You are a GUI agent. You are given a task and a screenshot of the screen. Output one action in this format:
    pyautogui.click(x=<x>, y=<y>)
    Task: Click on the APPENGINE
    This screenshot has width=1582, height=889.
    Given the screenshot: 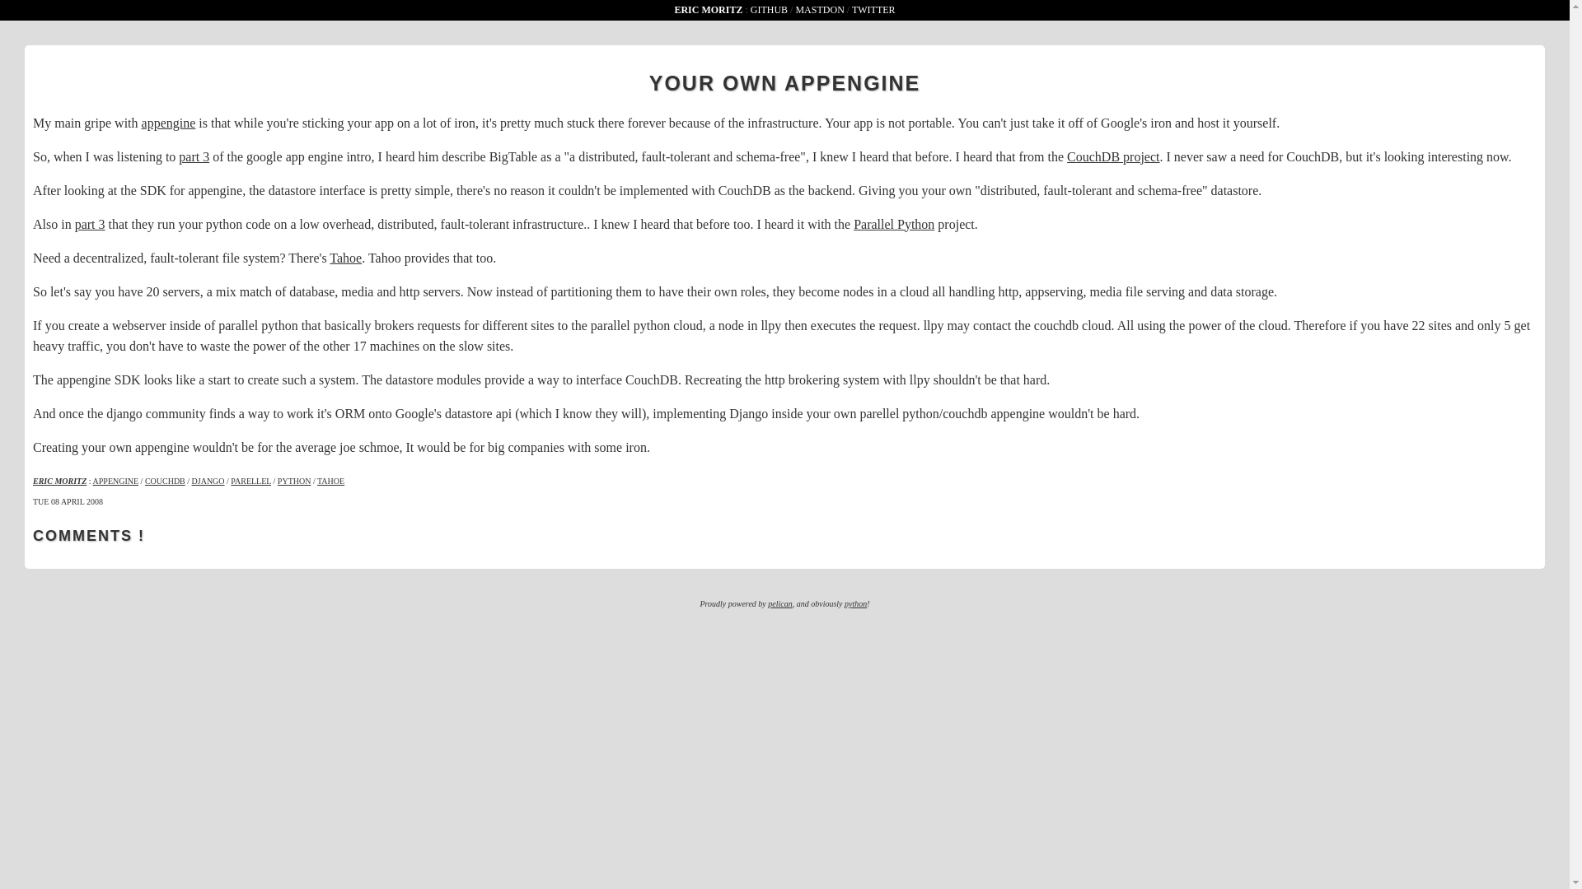 What is the action you would take?
    pyautogui.click(x=115, y=479)
    